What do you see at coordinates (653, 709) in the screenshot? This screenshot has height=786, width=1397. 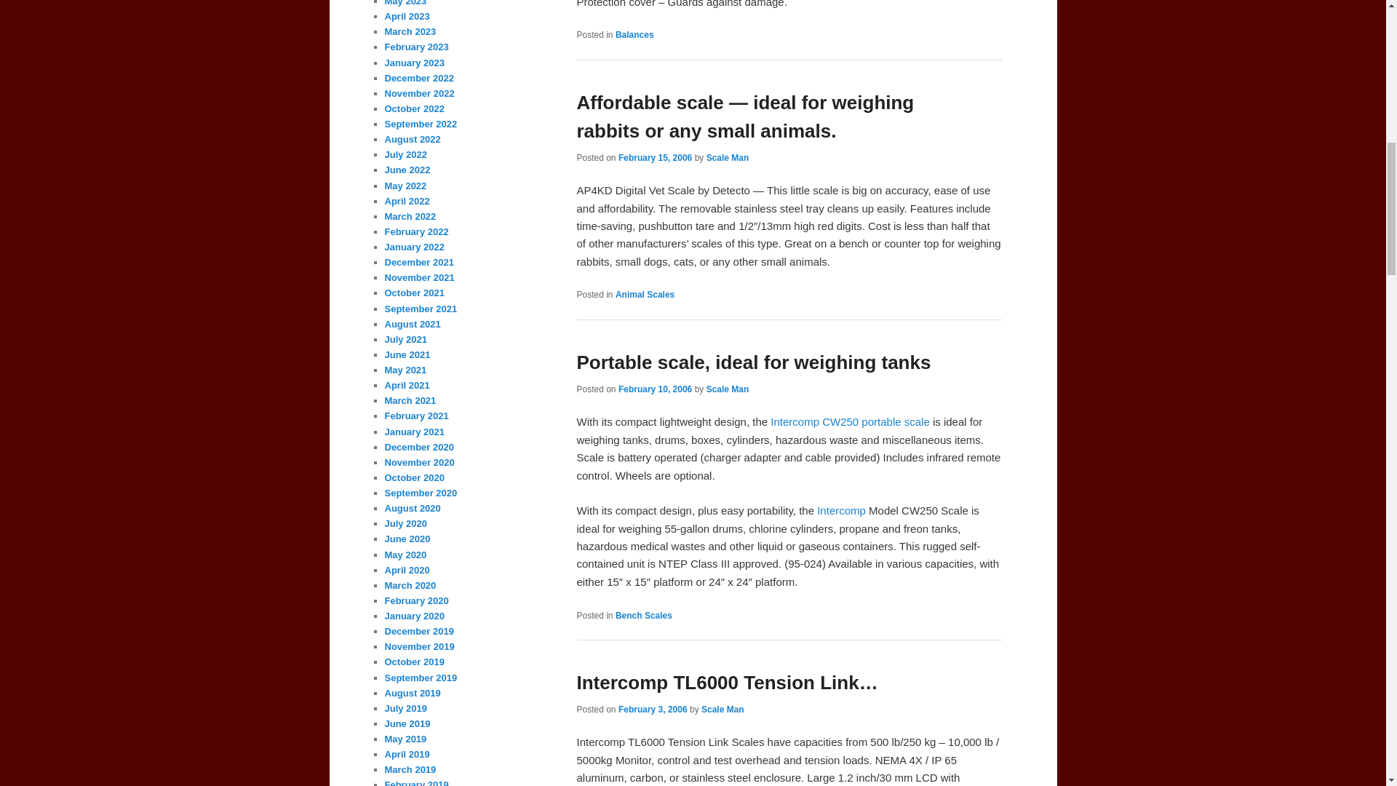 I see `February 3, 2006` at bounding box center [653, 709].